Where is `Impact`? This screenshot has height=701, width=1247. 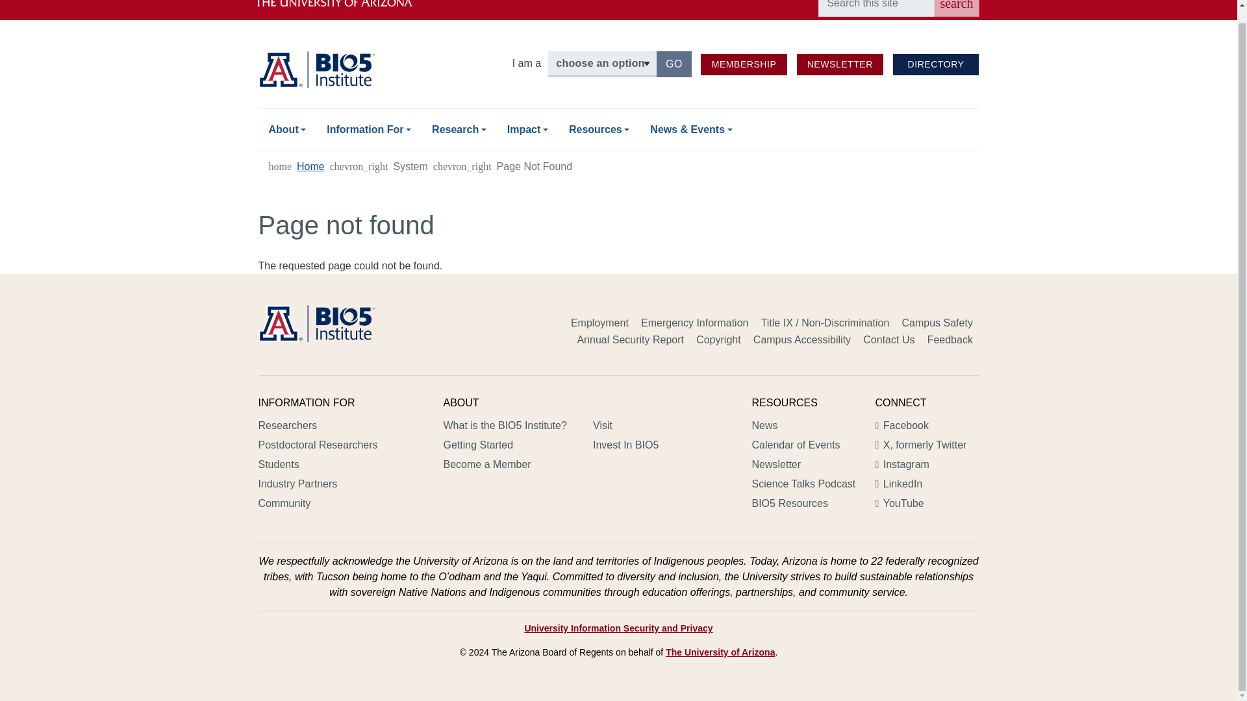
Impact is located at coordinates (744, 64).